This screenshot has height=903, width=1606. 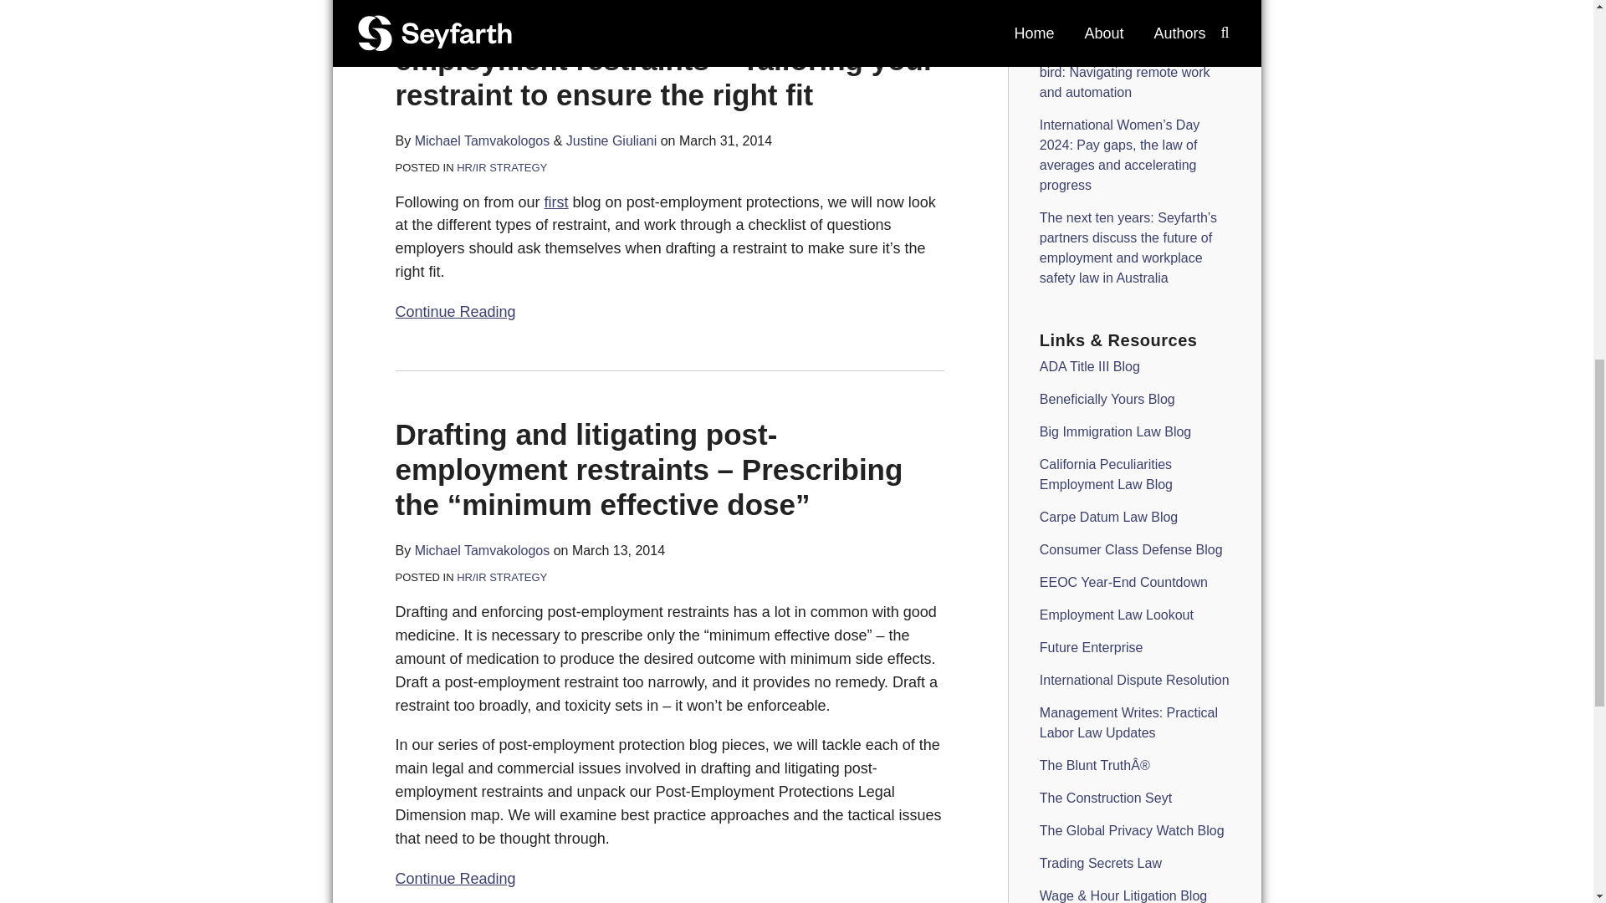 What do you see at coordinates (1115, 431) in the screenshot?
I see `Big Immigration Law Blog` at bounding box center [1115, 431].